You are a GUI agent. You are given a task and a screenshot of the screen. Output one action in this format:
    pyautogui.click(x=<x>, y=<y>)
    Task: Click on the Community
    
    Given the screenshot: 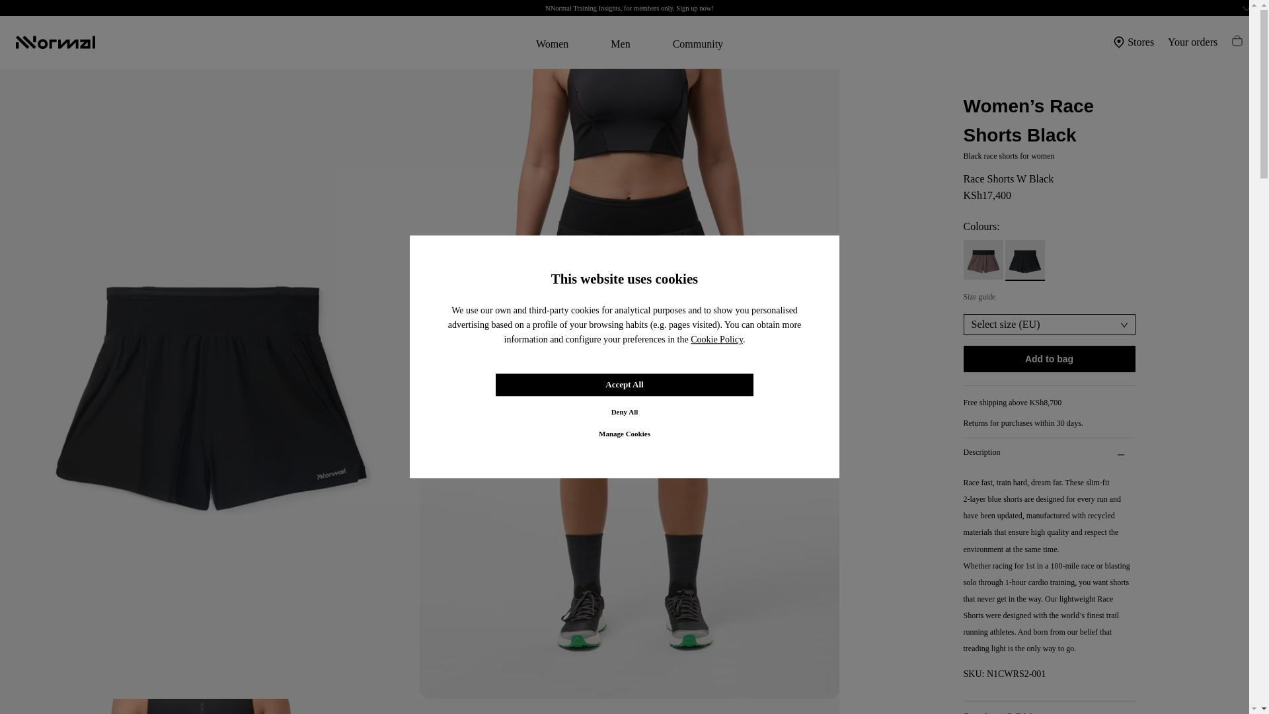 What is the action you would take?
    pyautogui.click(x=698, y=44)
    